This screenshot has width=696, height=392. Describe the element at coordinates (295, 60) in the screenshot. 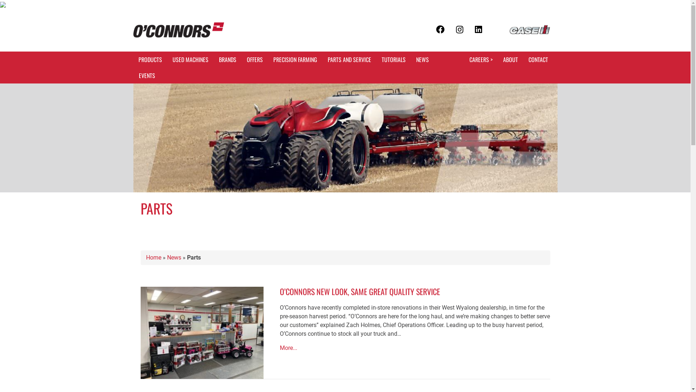

I see `PRECISION FARMING` at that location.